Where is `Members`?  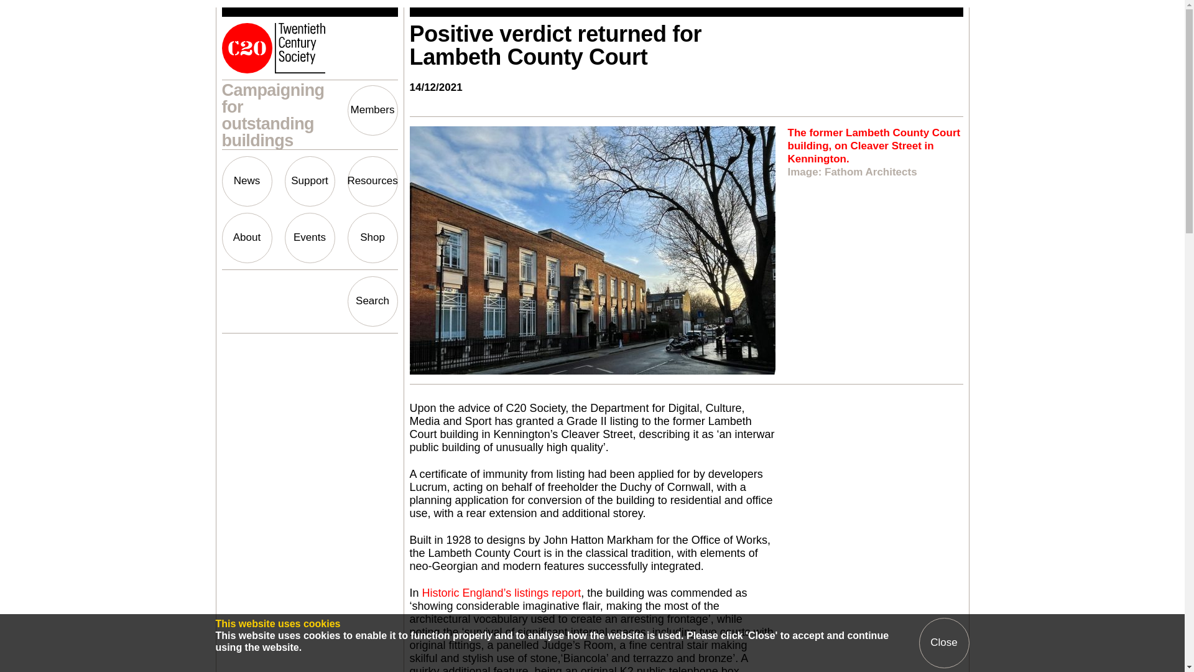 Members is located at coordinates (372, 111).